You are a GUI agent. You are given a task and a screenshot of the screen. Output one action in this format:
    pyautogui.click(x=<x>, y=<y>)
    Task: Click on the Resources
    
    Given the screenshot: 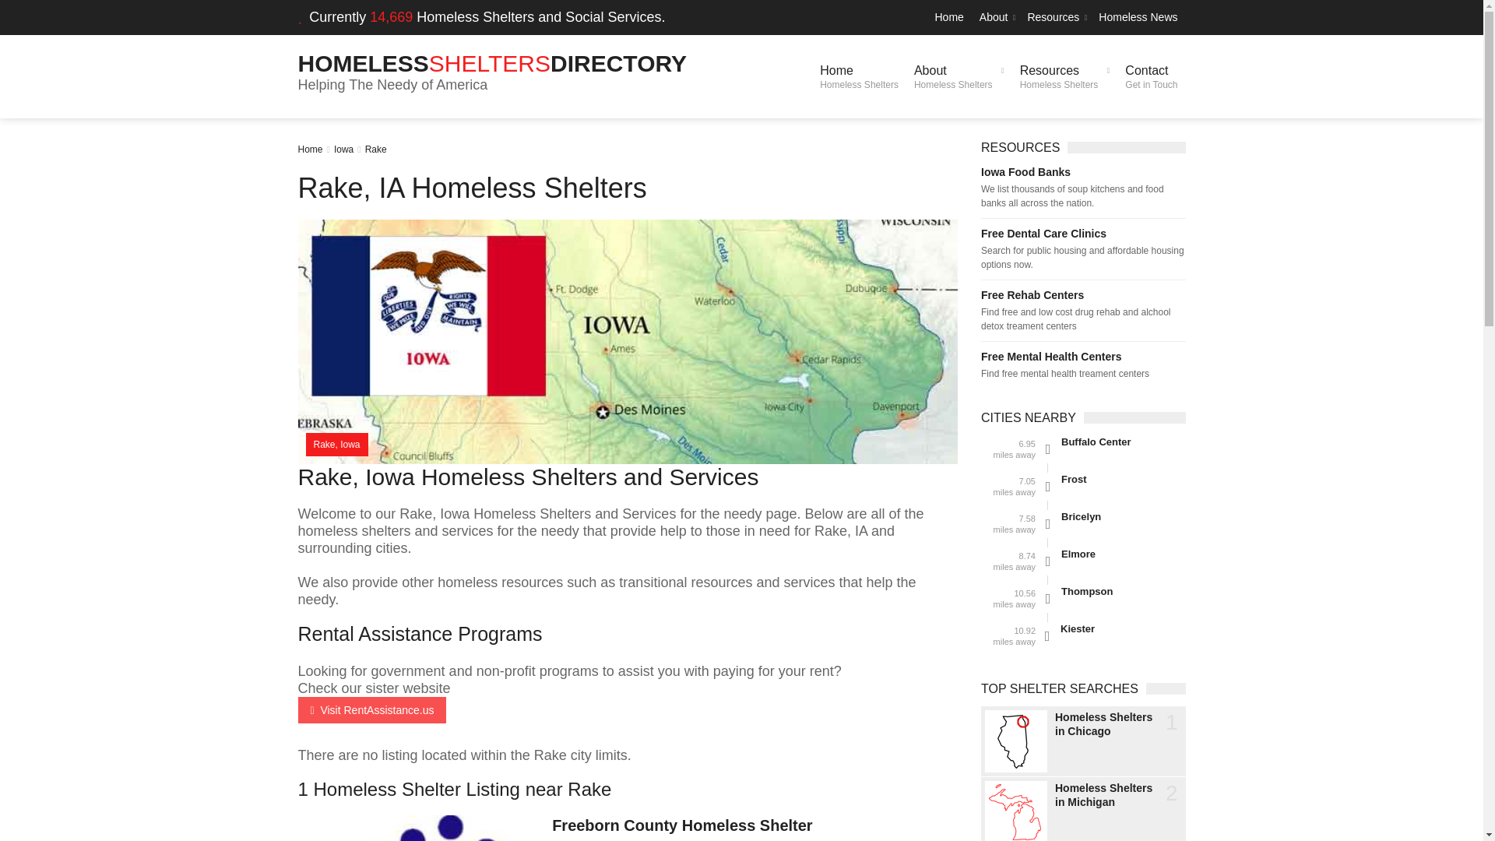 What is the action you would take?
    pyautogui.click(x=682, y=825)
    